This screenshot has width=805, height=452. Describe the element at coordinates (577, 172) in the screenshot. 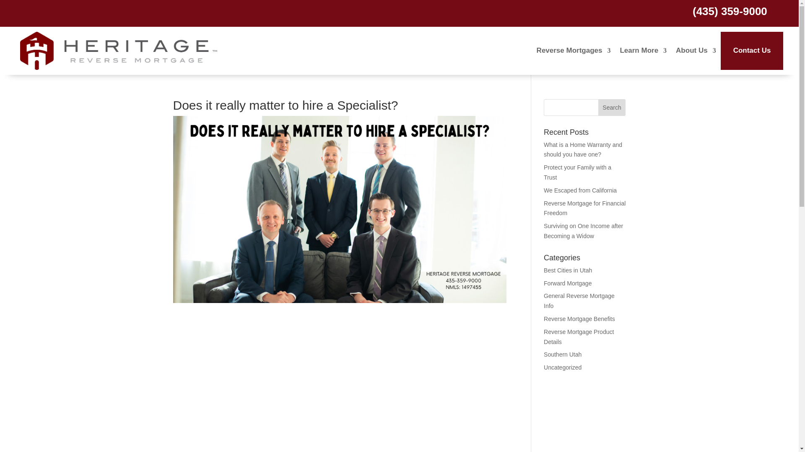

I see `Protect your Family with a Trust` at that location.